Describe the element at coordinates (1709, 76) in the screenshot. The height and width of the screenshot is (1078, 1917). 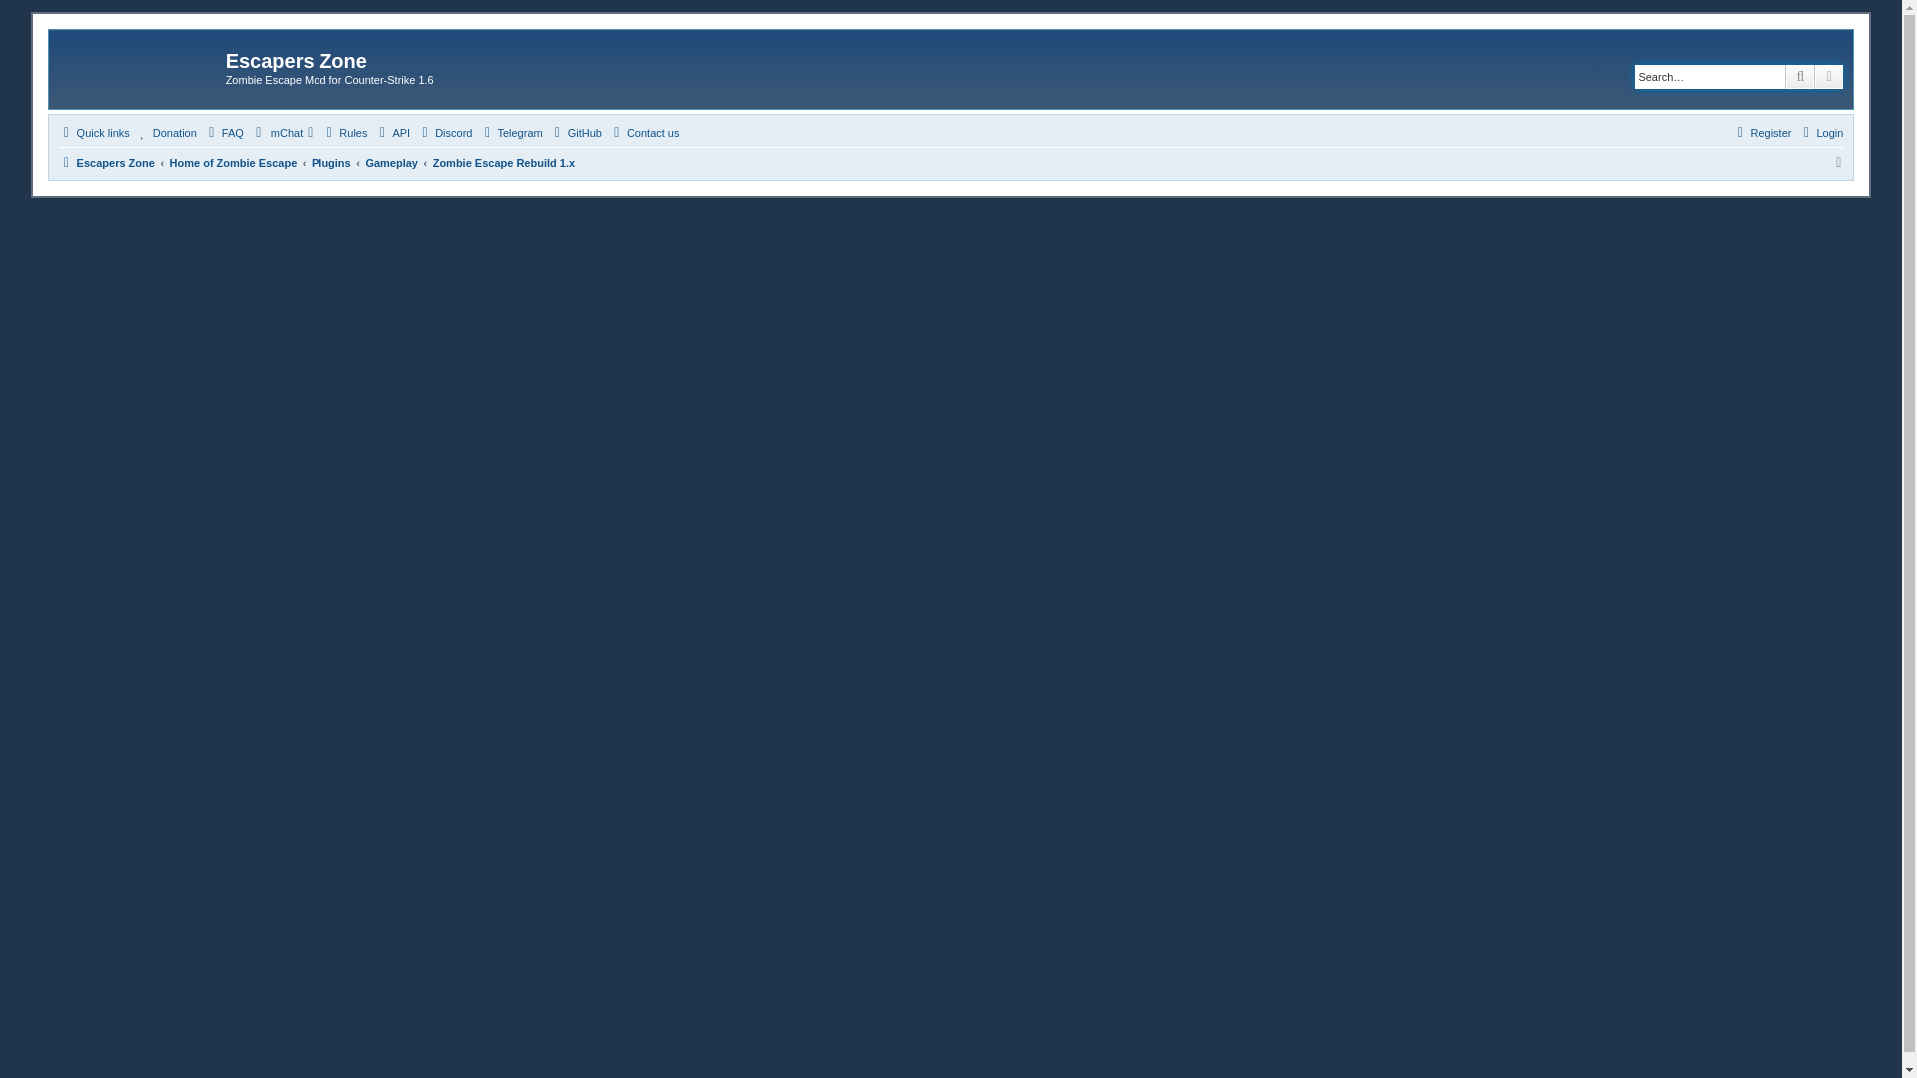
I see `Search for keywords` at that location.